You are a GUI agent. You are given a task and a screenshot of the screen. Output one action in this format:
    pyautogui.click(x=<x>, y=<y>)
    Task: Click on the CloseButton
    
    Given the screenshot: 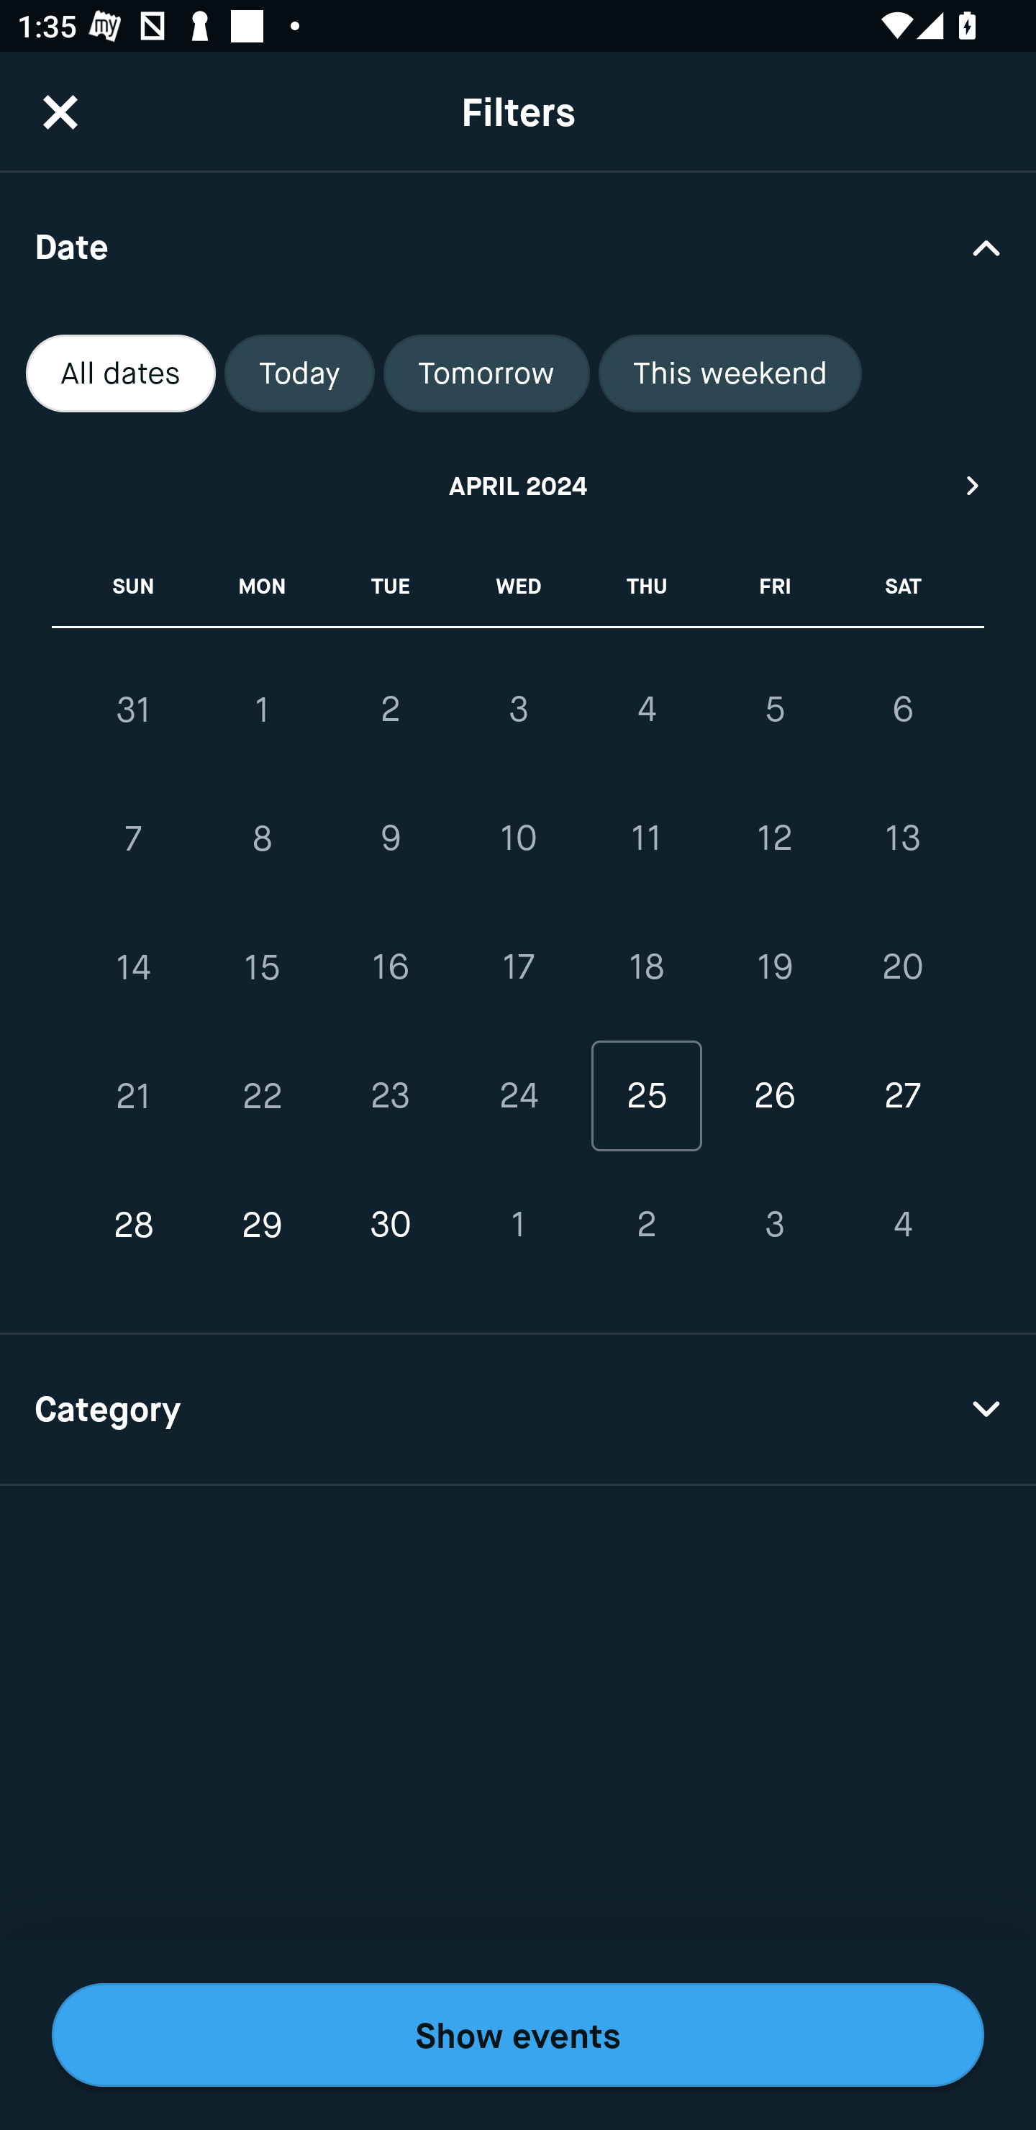 What is the action you would take?
    pyautogui.click(x=60, y=112)
    